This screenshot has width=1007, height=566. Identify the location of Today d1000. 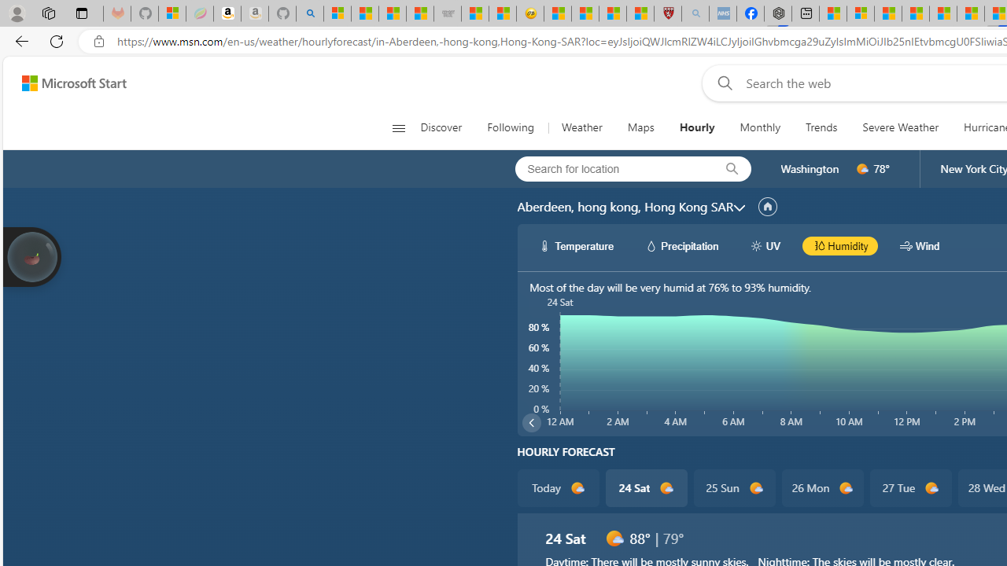
(557, 487).